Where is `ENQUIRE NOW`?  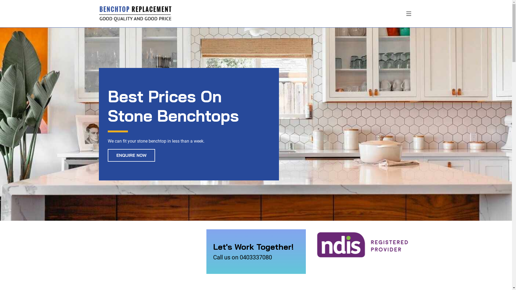
ENQUIRE NOW is located at coordinates (131, 155).